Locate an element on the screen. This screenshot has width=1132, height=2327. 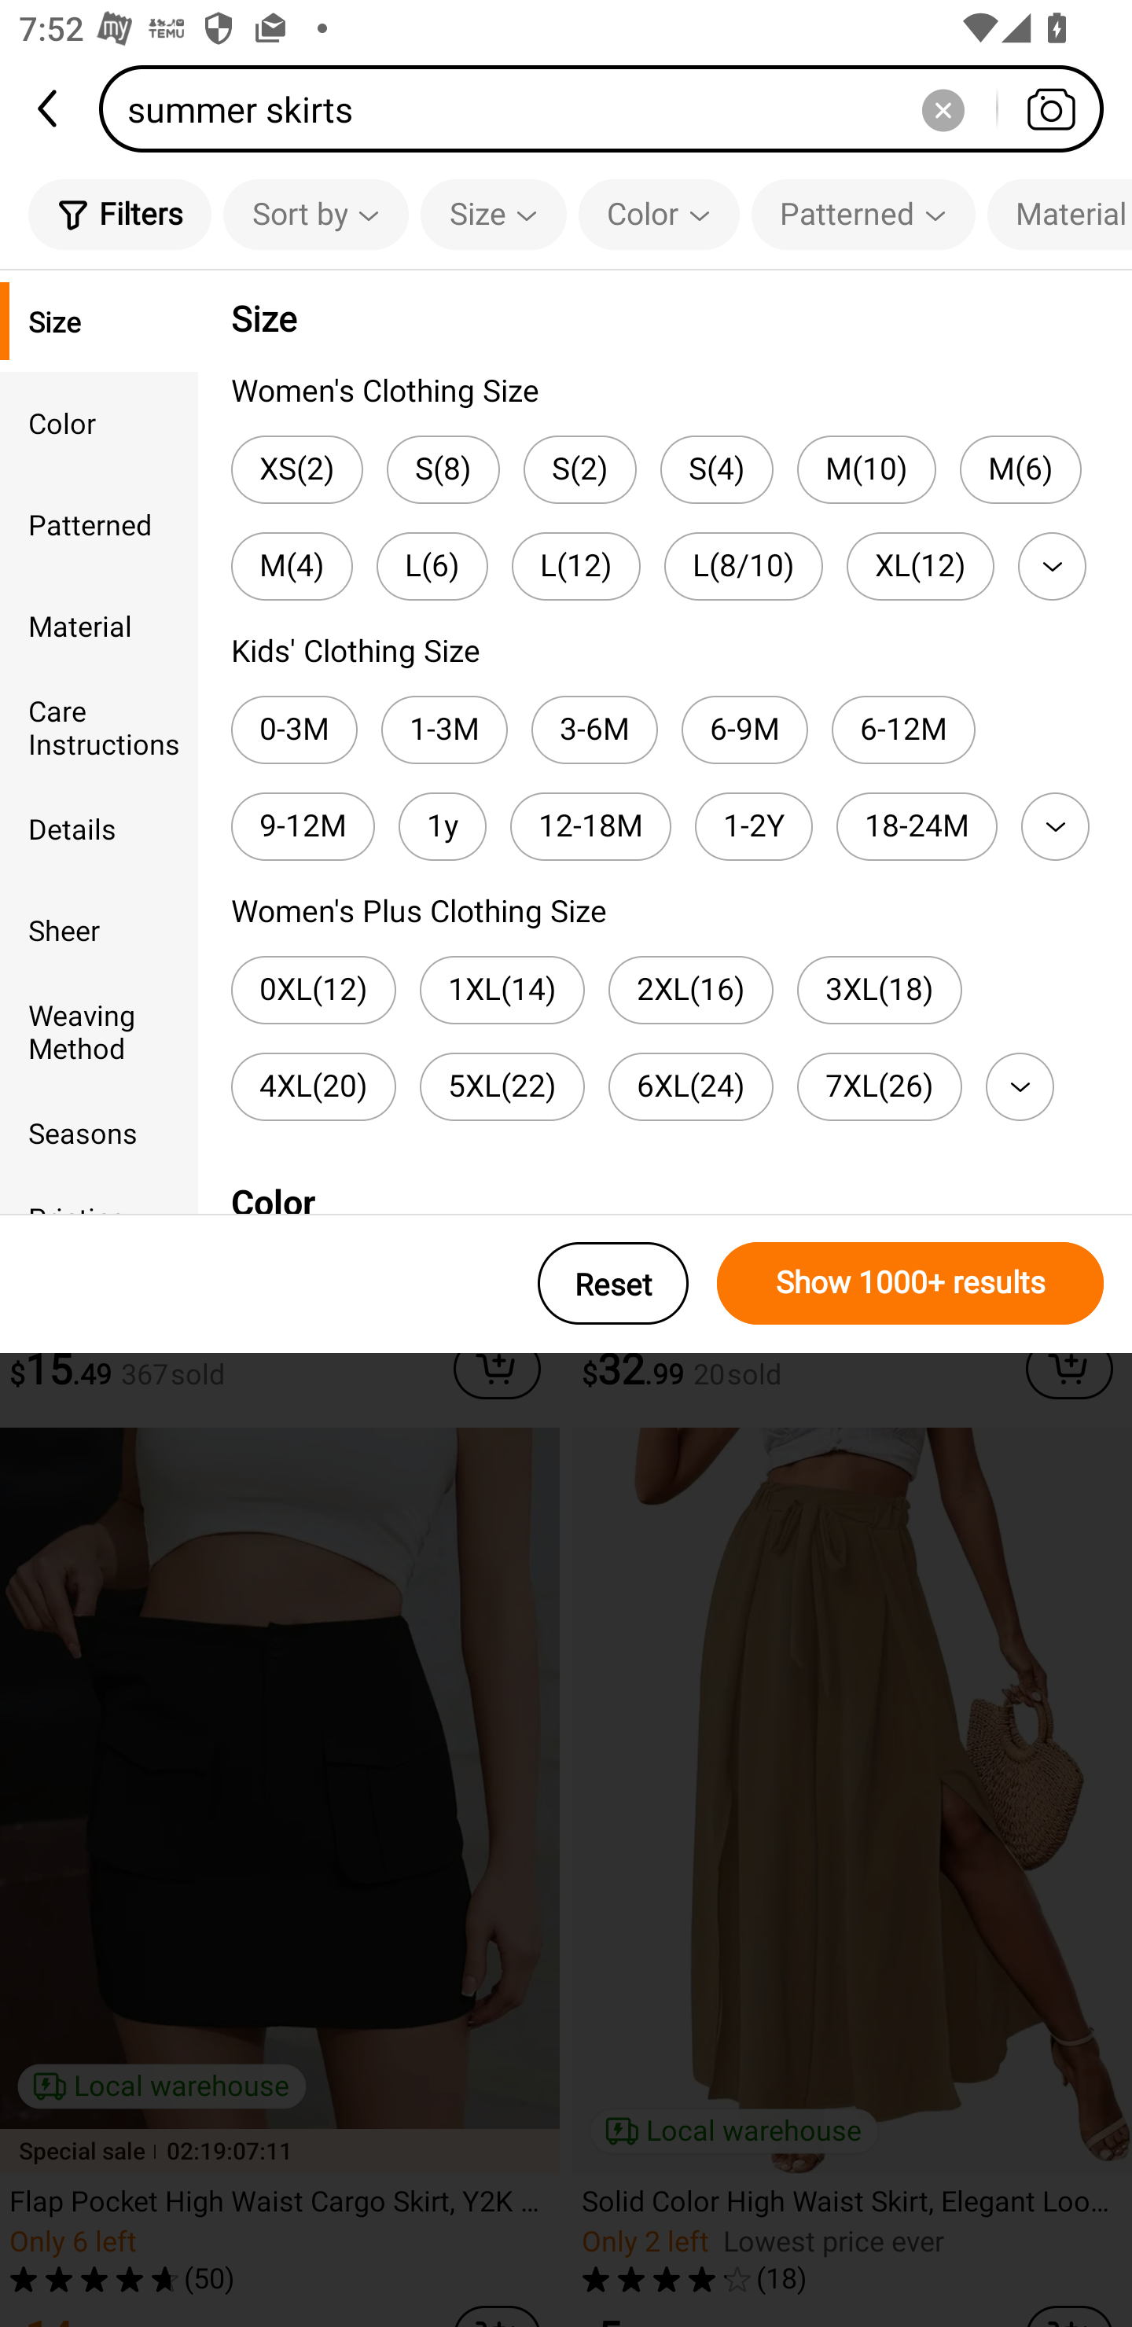
2XL(16) is located at coordinates (690, 990).